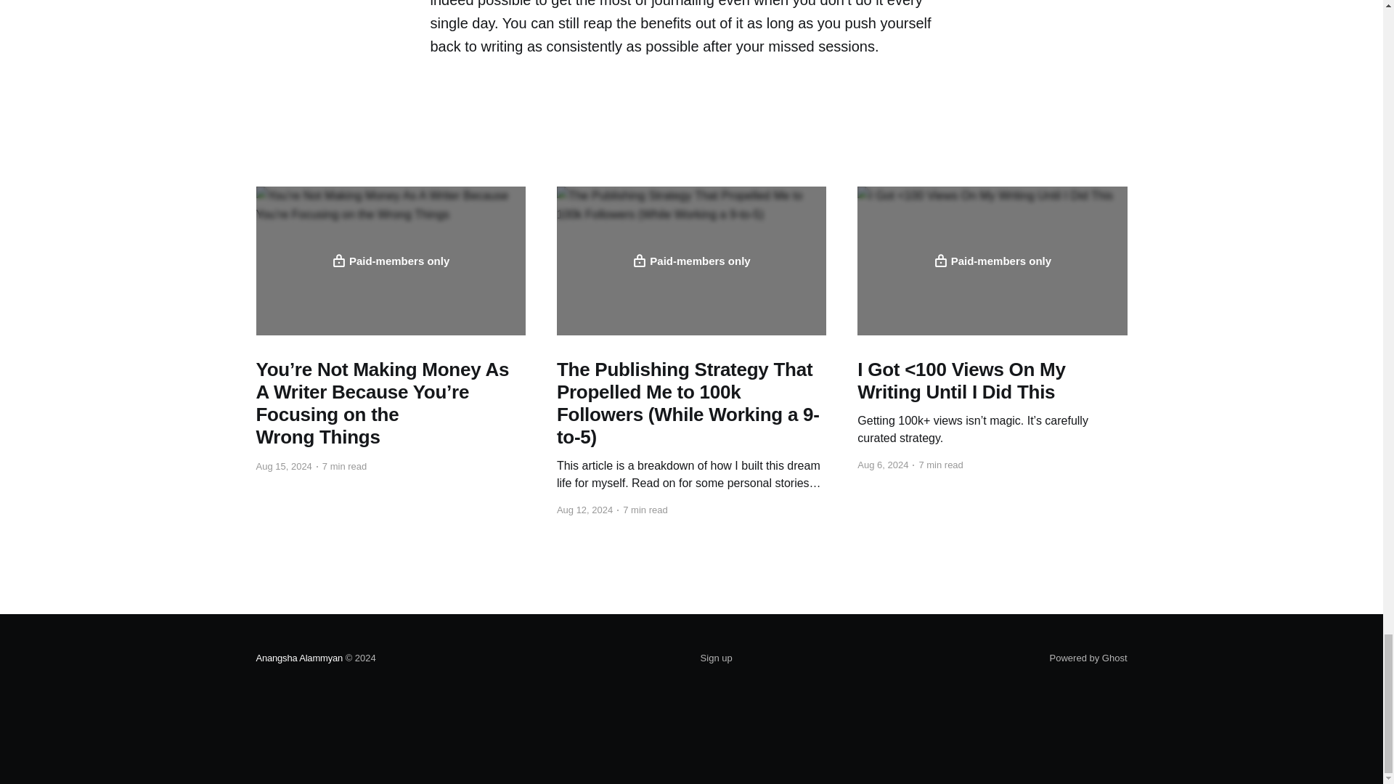  What do you see at coordinates (691, 261) in the screenshot?
I see `Paid-members only` at bounding box center [691, 261].